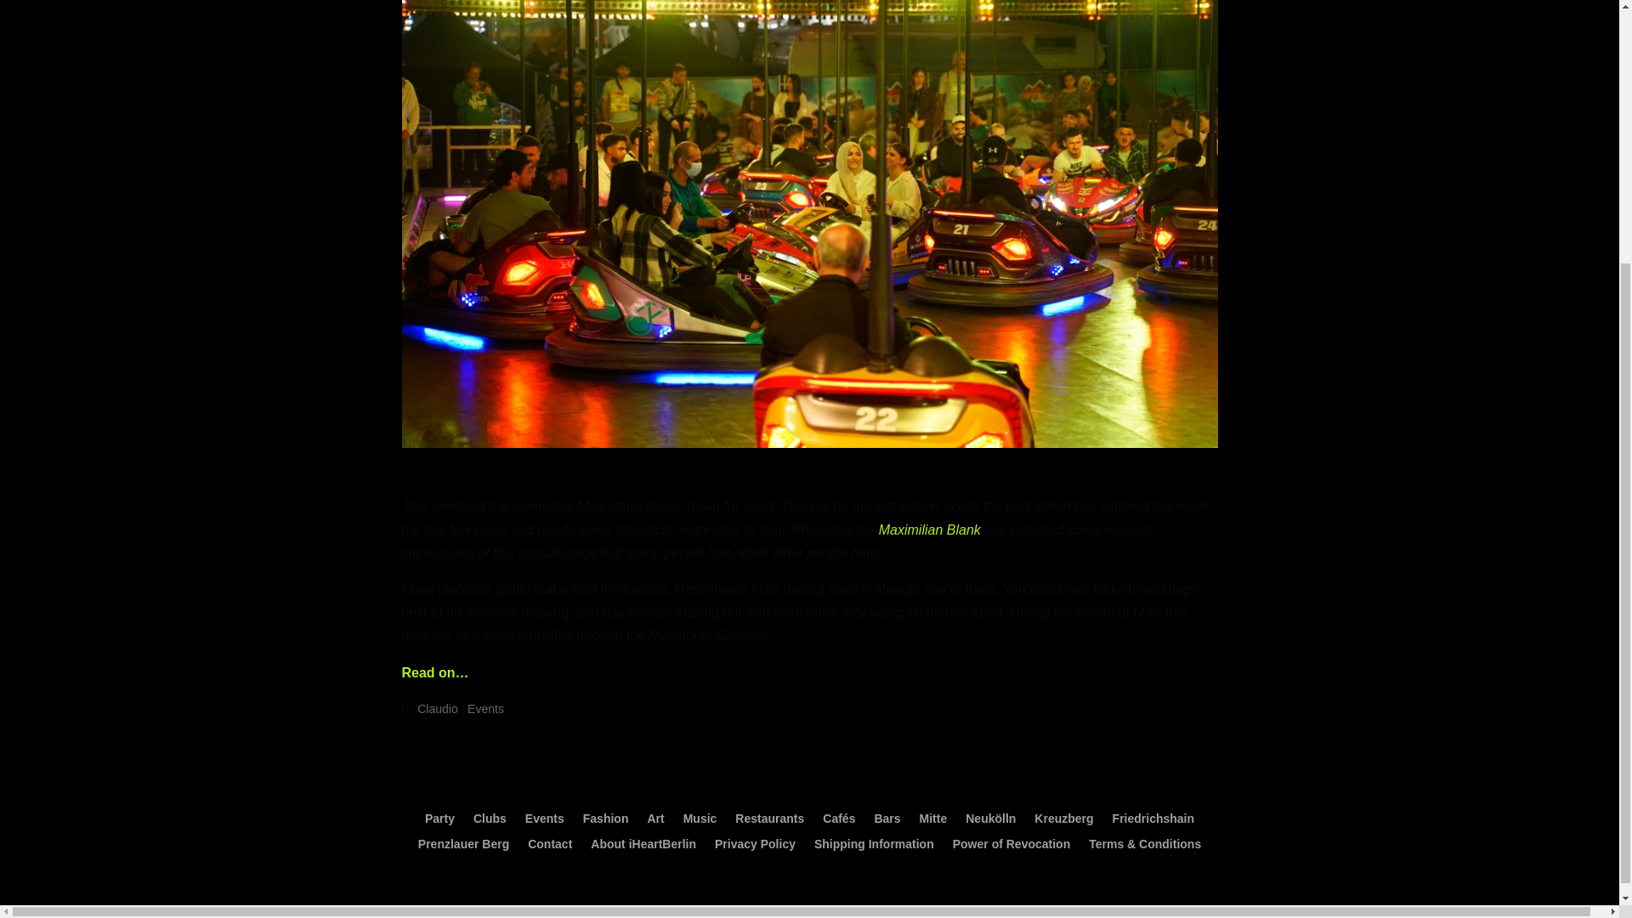  Describe the element at coordinates (1064, 821) in the screenshot. I see `Kreuzberg` at that location.